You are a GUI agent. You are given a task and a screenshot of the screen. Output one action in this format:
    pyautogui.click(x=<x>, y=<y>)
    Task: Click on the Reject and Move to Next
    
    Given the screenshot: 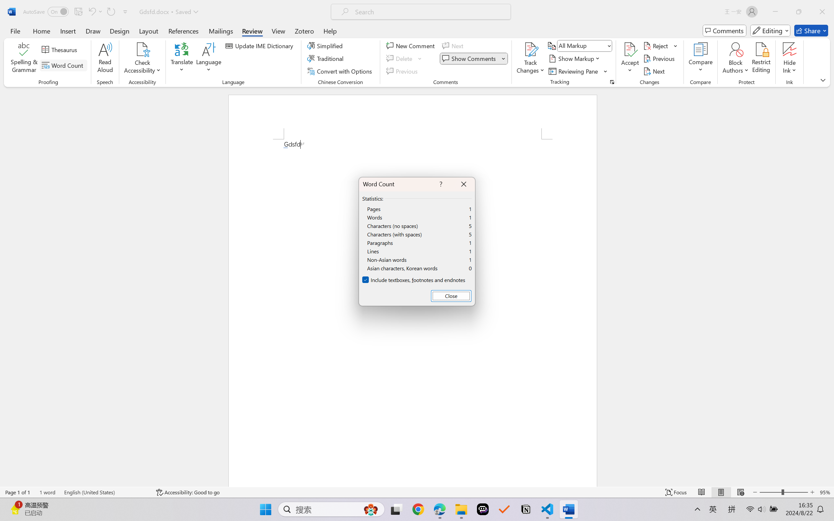 What is the action you would take?
    pyautogui.click(x=657, y=46)
    